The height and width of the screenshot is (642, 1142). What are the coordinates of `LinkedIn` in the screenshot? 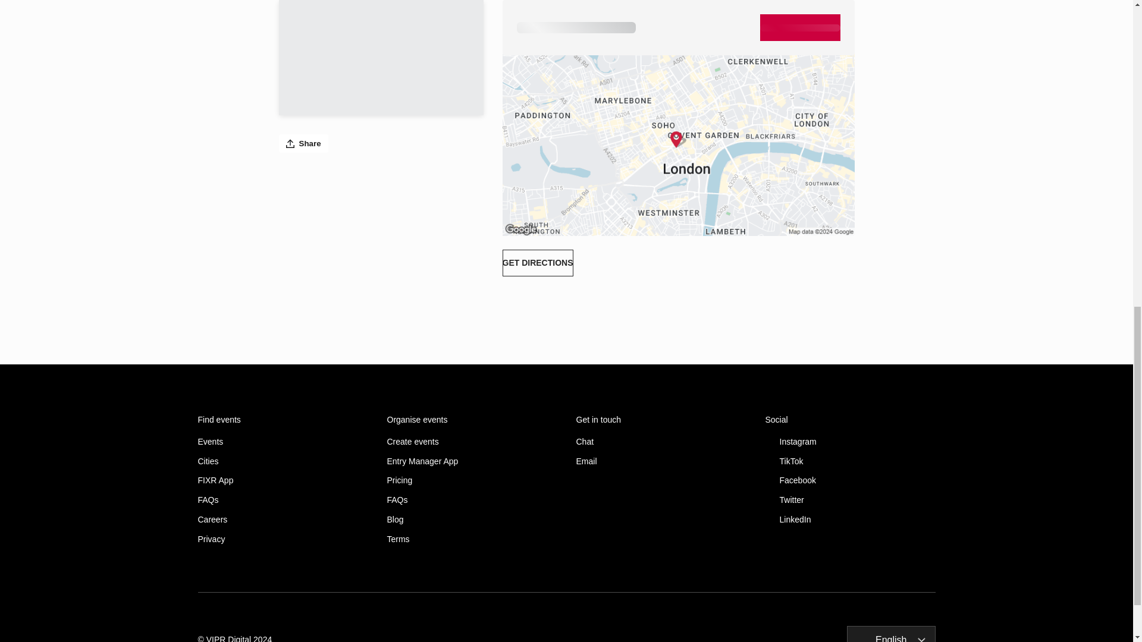 It's located at (850, 520).